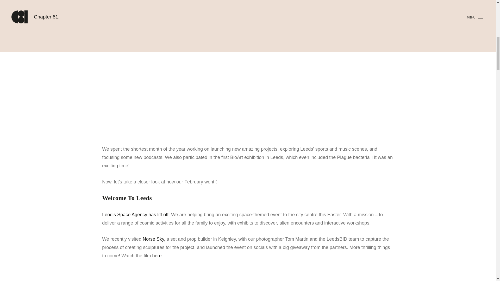 Image resolution: width=500 pixels, height=281 pixels. I want to click on Norse Sky, so click(153, 239).